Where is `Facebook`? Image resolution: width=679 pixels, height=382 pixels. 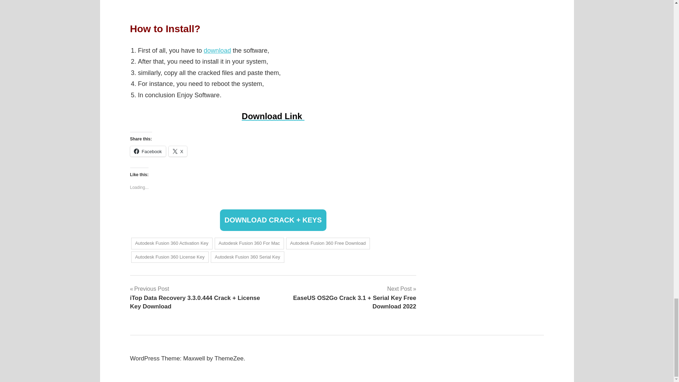 Facebook is located at coordinates (148, 151).